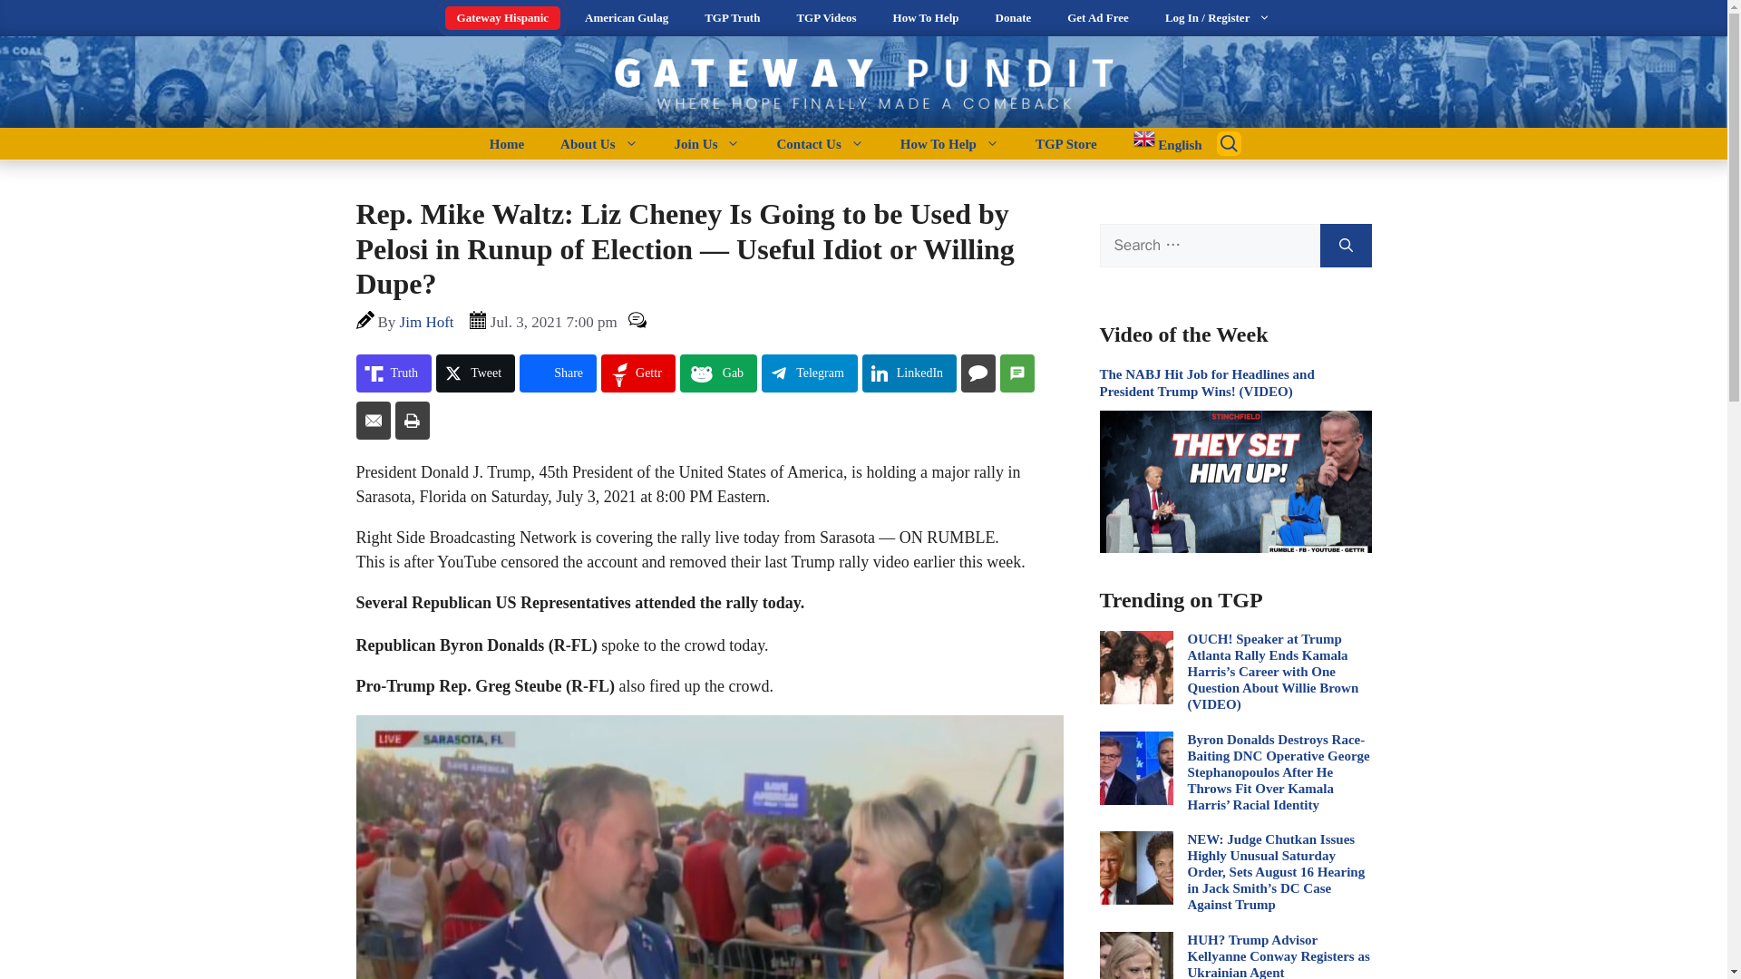  Describe the element at coordinates (1013, 18) in the screenshot. I see `Donate` at that location.